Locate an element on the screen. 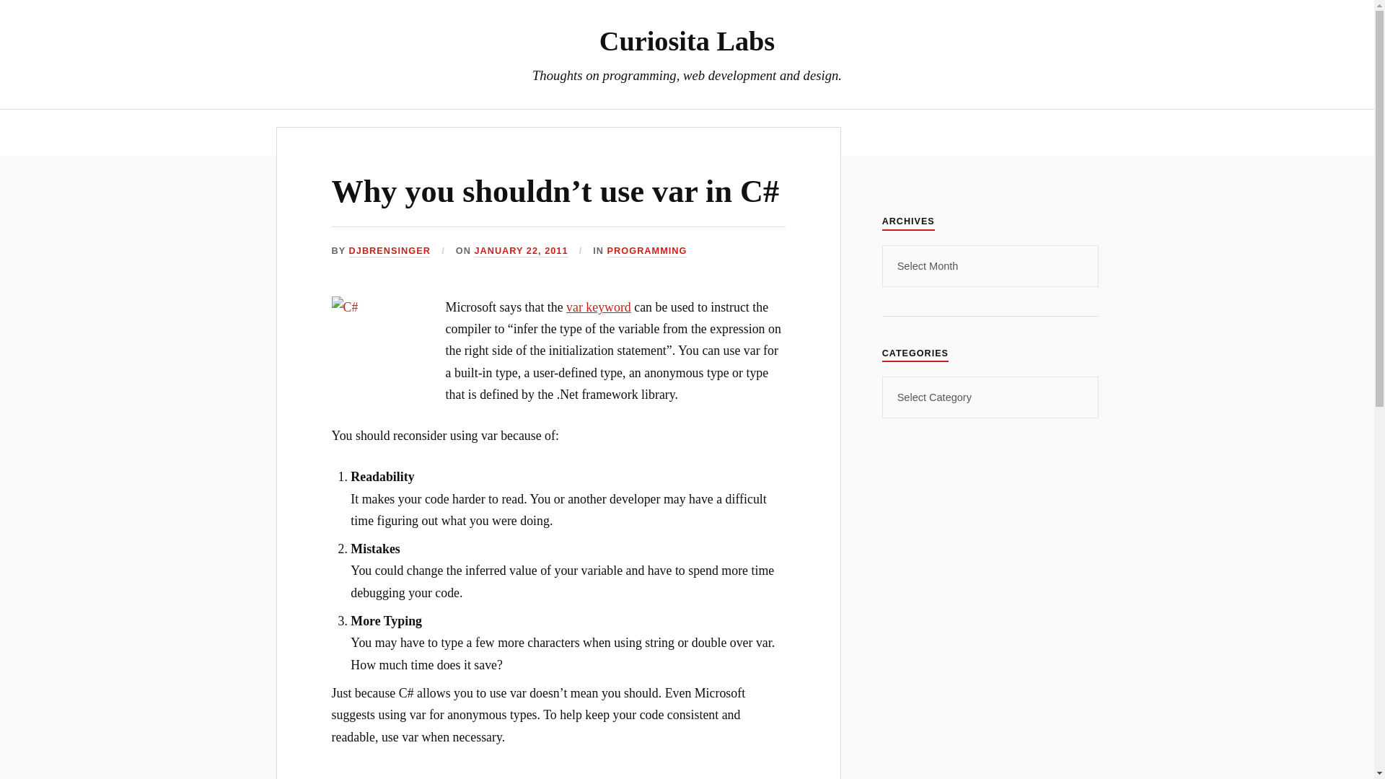 The height and width of the screenshot is (779, 1385). DJBRENSINGER is located at coordinates (390, 251).